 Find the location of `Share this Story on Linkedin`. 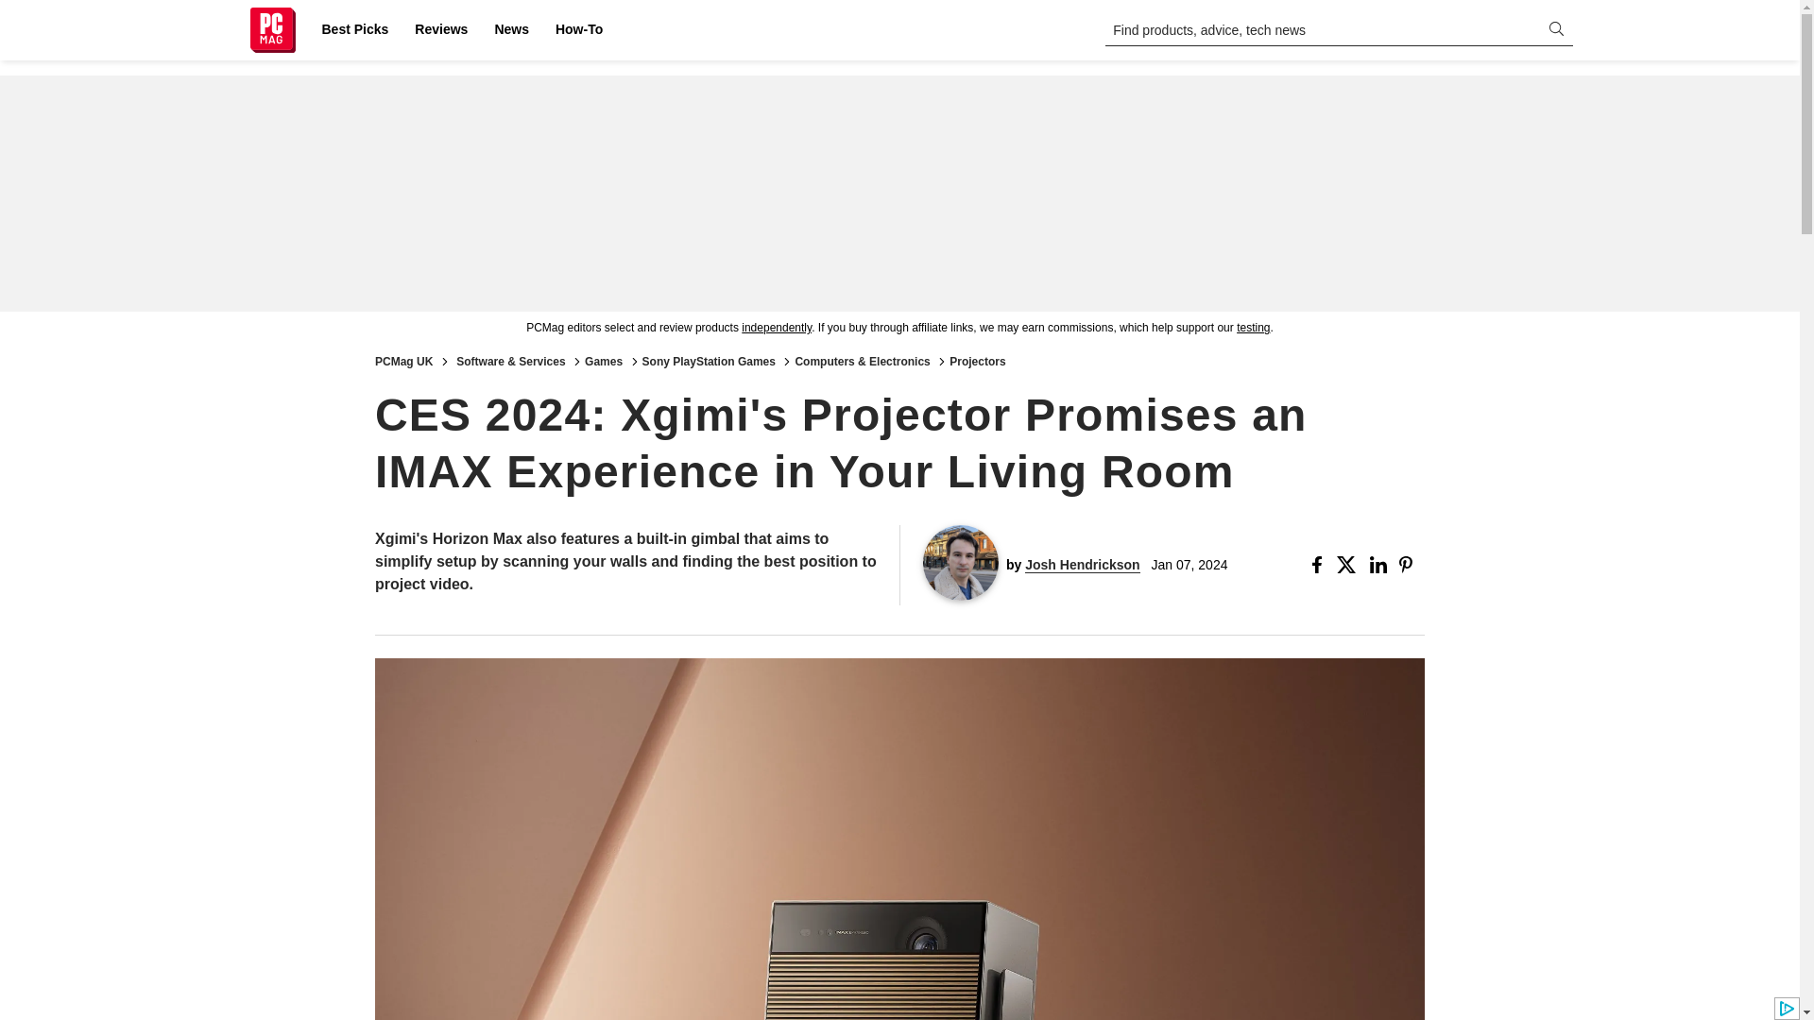

Share this Story on Linkedin is located at coordinates (1379, 564).